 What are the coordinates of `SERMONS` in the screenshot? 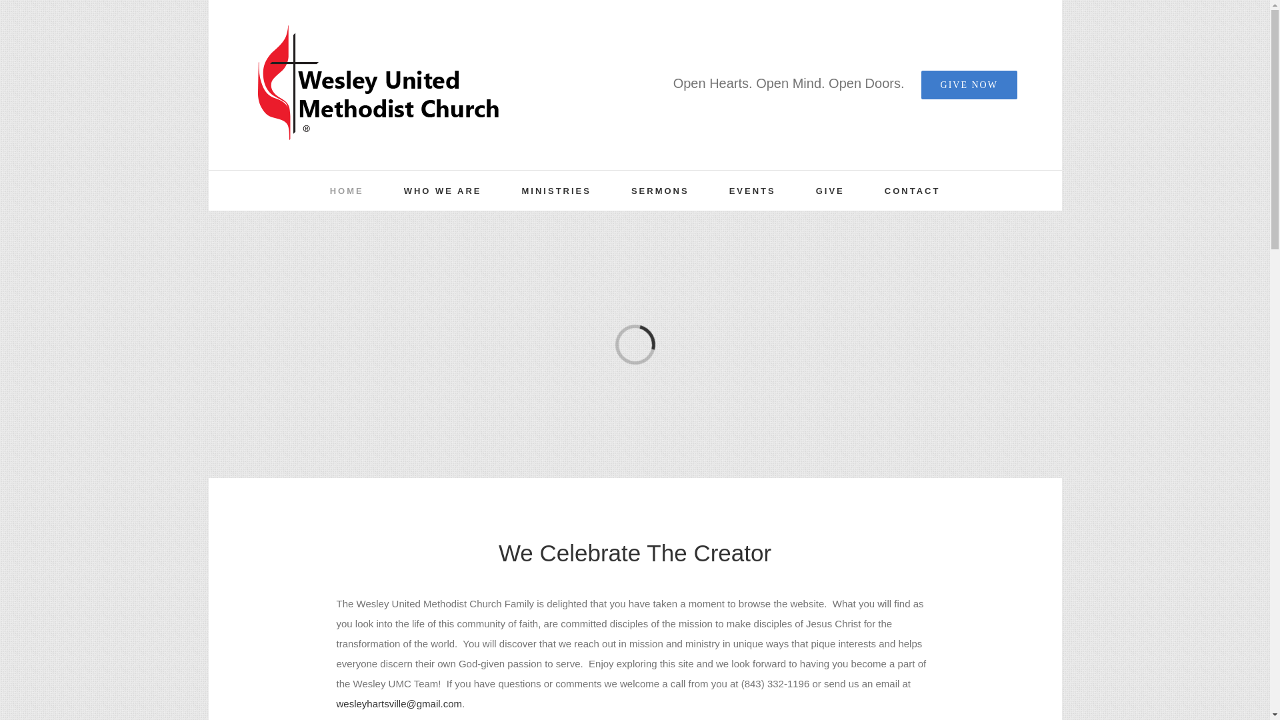 It's located at (660, 191).